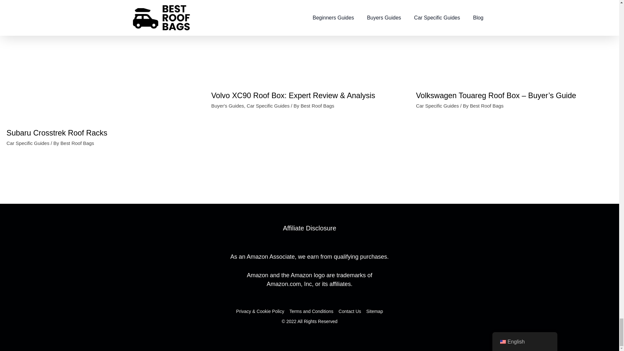 The width and height of the screenshot is (624, 351). What do you see at coordinates (77, 143) in the screenshot?
I see `View all posts by Best Roof Bags` at bounding box center [77, 143].